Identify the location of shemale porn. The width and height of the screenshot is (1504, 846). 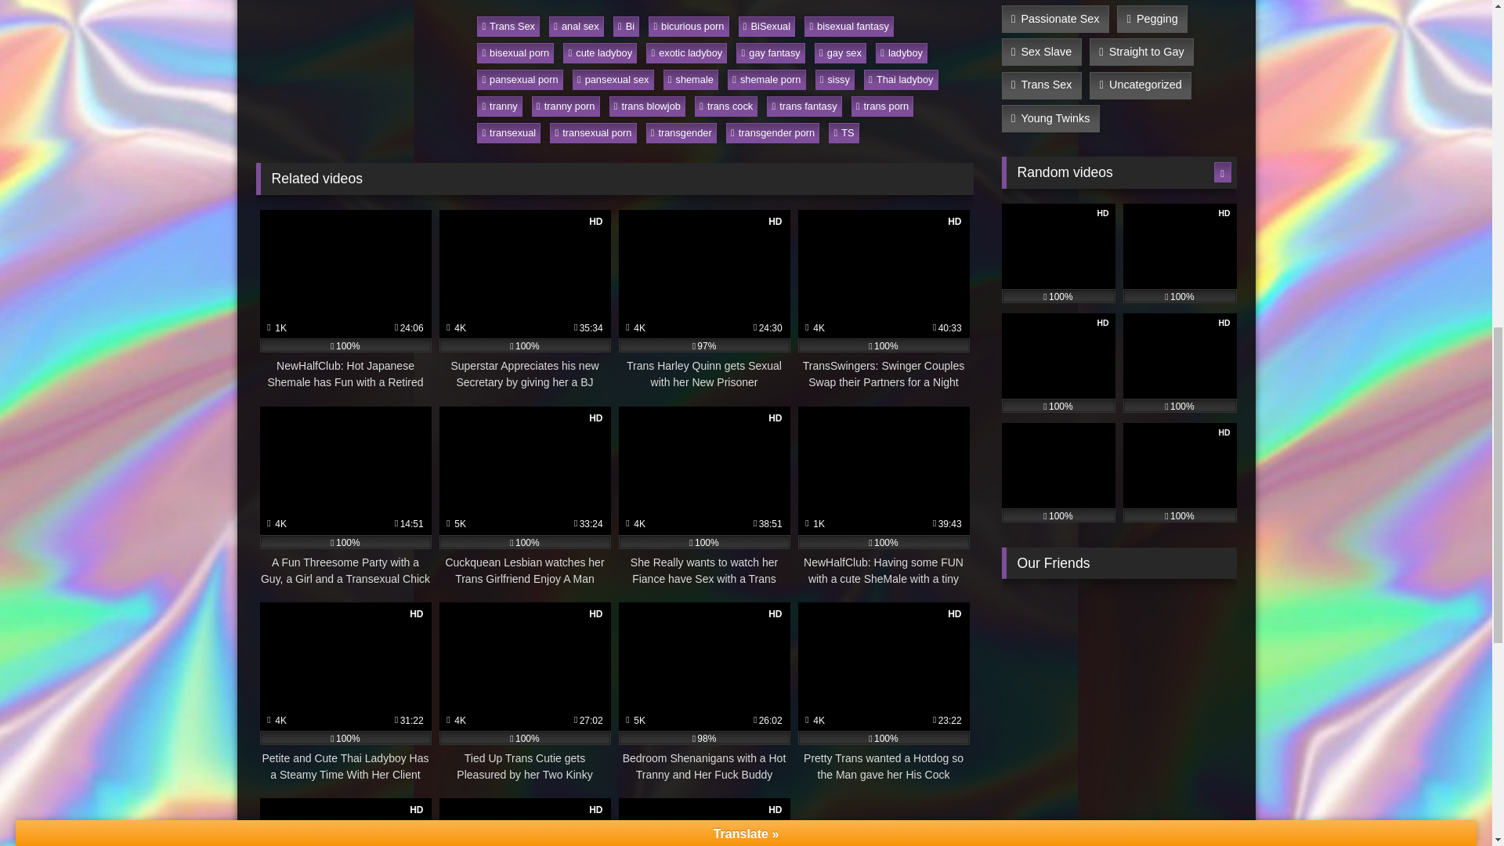
(766, 79).